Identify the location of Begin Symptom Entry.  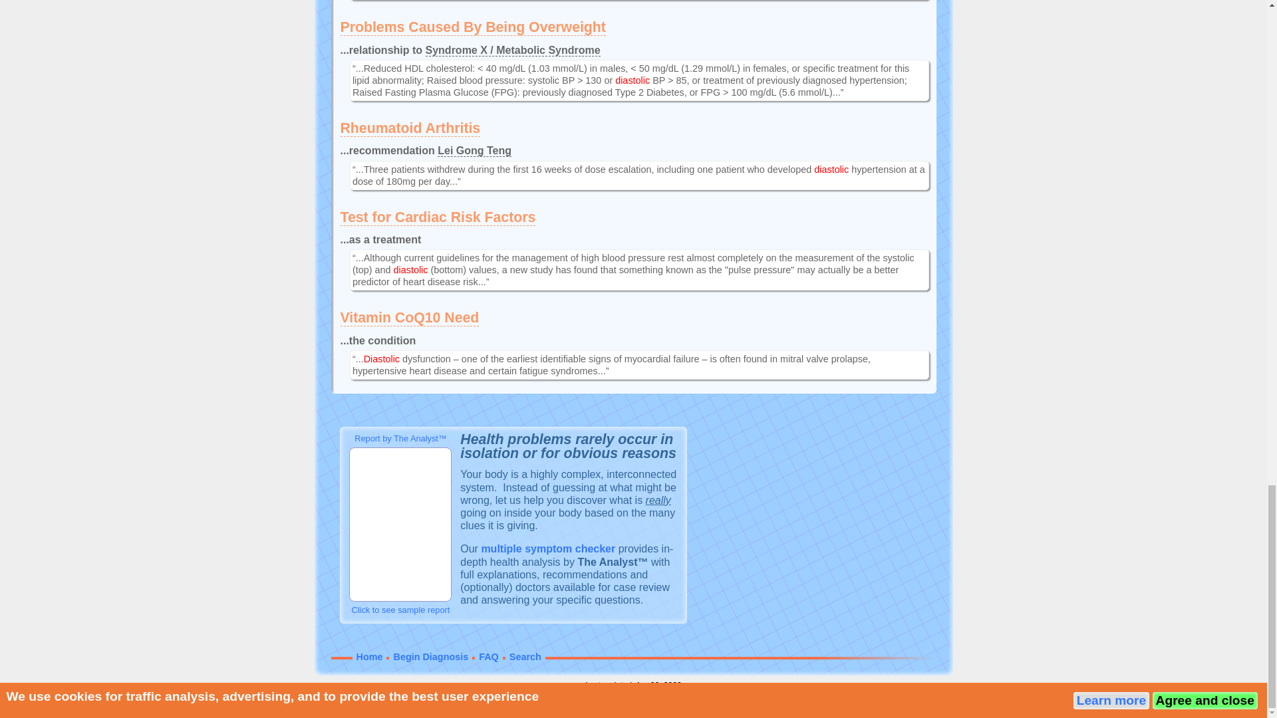
(548, 548).